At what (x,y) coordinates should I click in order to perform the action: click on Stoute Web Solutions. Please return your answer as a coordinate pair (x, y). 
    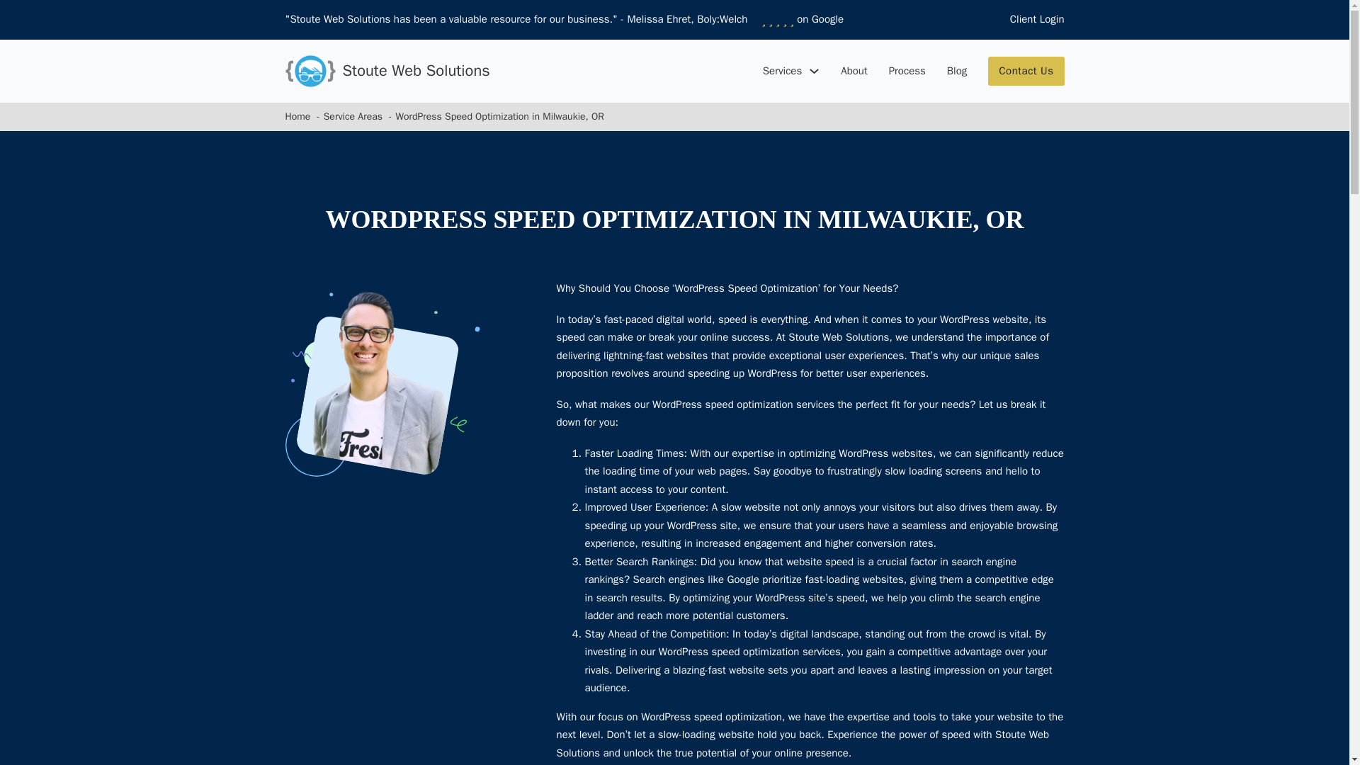
    Looking at the image, I should click on (416, 71).